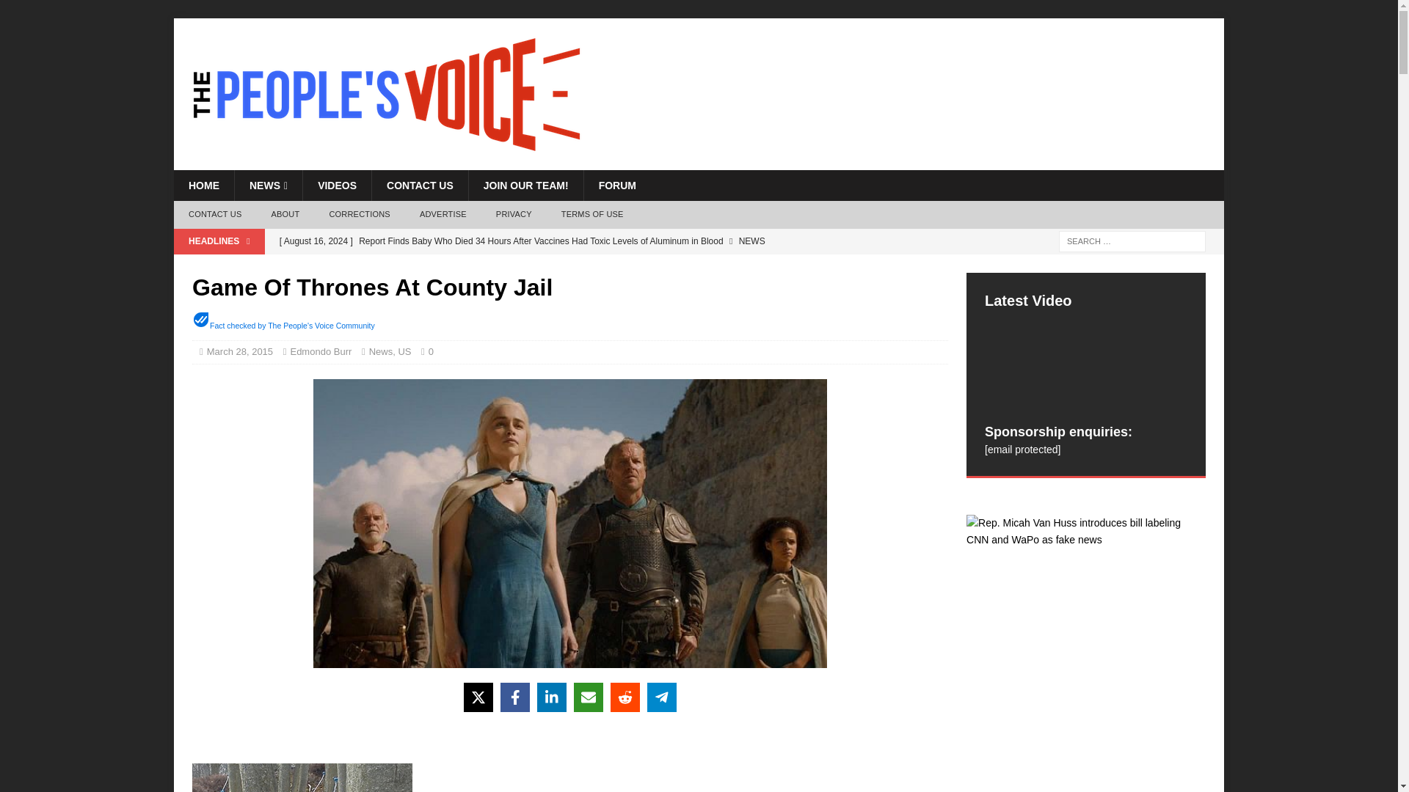 This screenshot has width=1409, height=792. What do you see at coordinates (268, 186) in the screenshot?
I see `NEWS` at bounding box center [268, 186].